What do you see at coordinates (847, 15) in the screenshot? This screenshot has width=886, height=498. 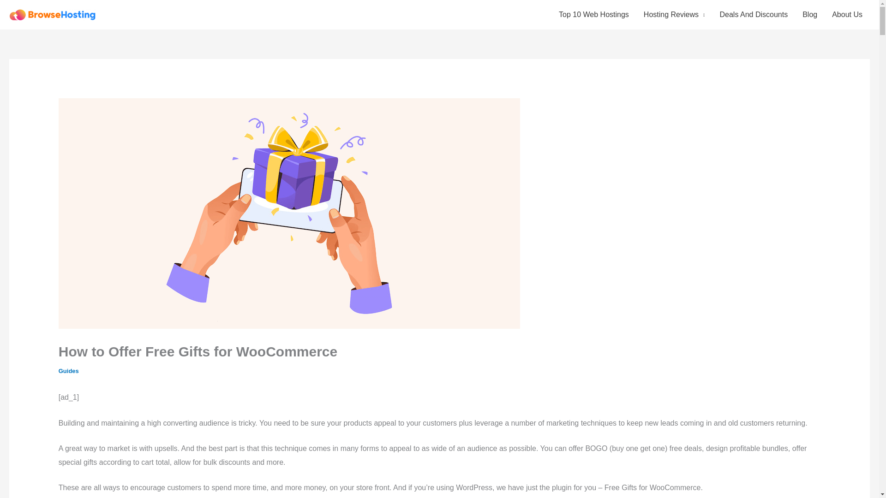 I see `About Us` at bounding box center [847, 15].